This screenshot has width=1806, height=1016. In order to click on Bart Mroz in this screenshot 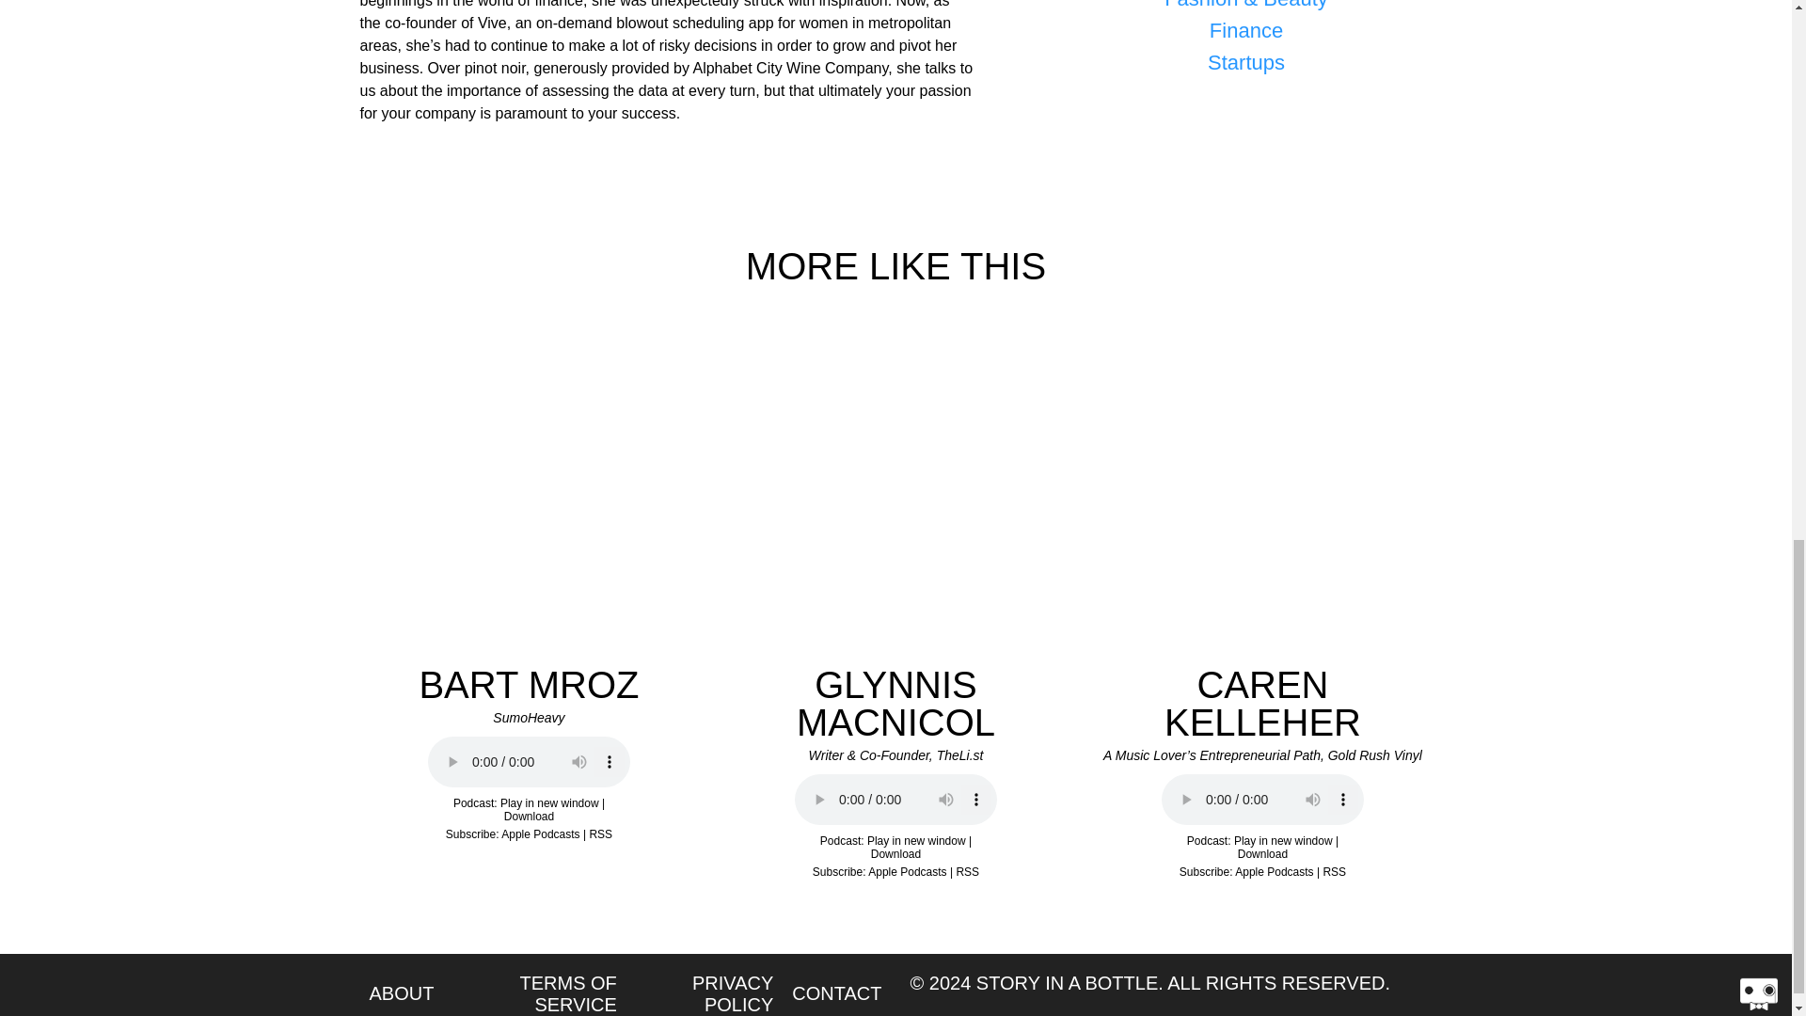, I will do `click(529, 762)`.